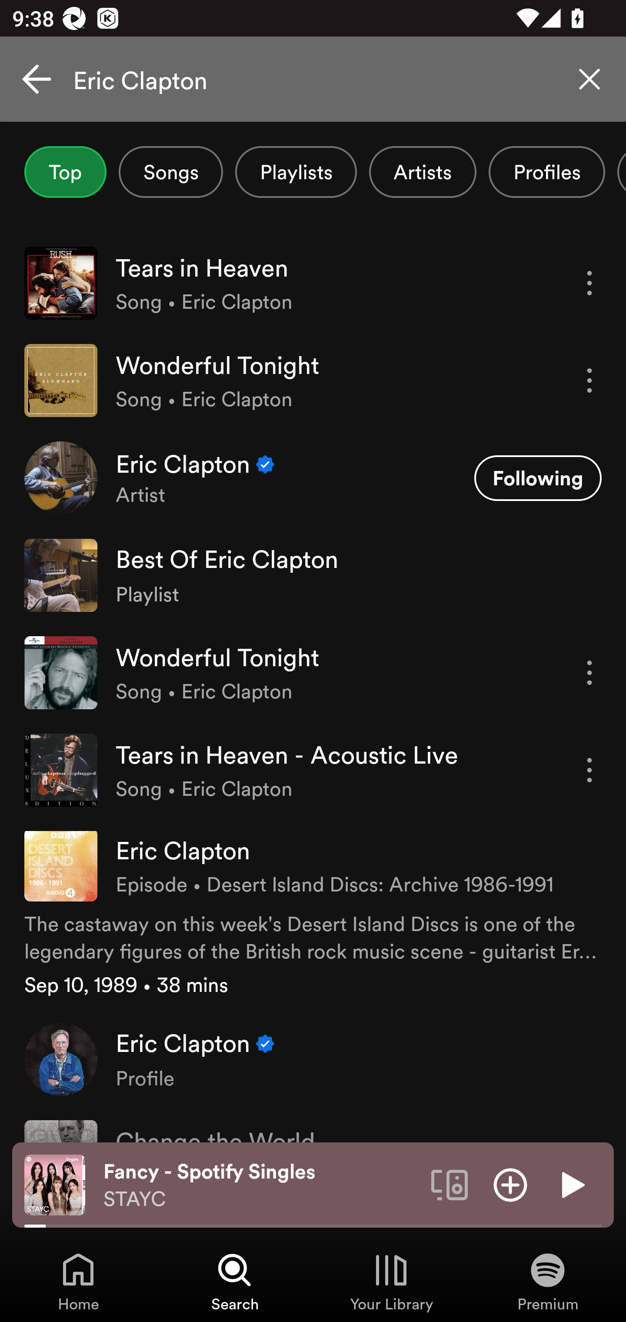 The width and height of the screenshot is (626, 1322). What do you see at coordinates (313, 575) in the screenshot?
I see `Best Of Eric Clapton Playlist` at bounding box center [313, 575].